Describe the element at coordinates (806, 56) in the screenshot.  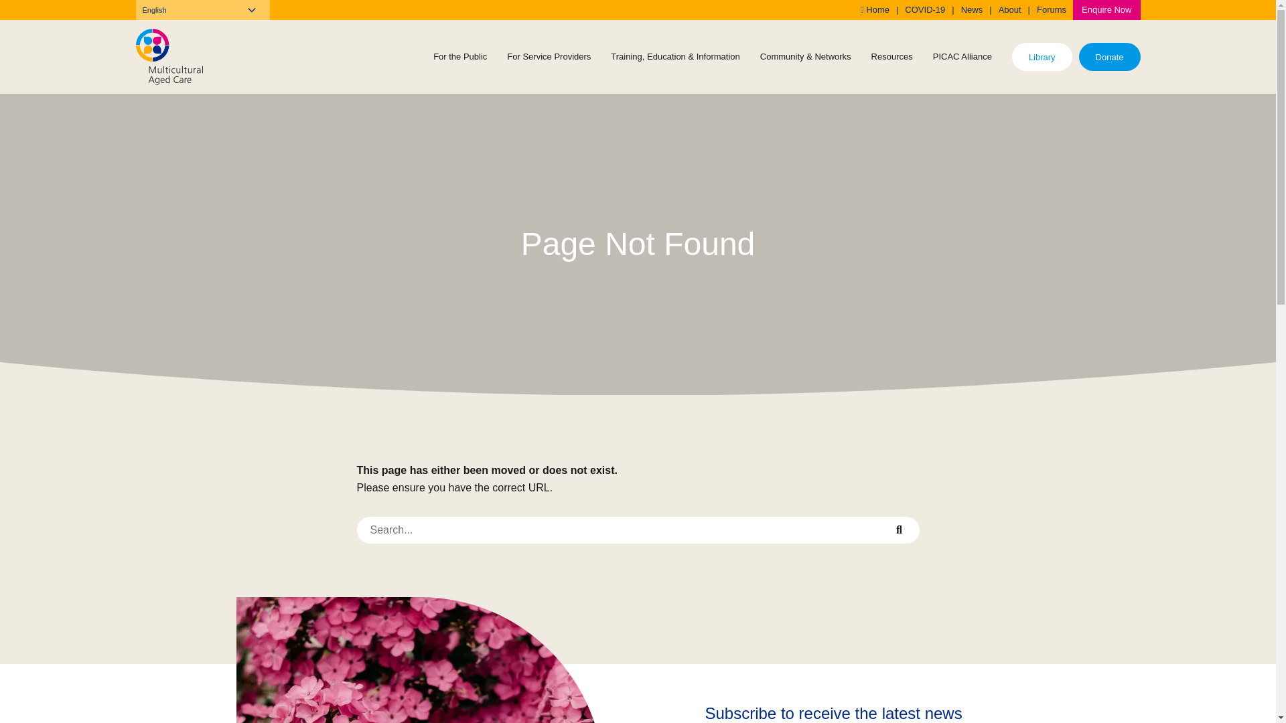
I see `Community & Networks` at that location.